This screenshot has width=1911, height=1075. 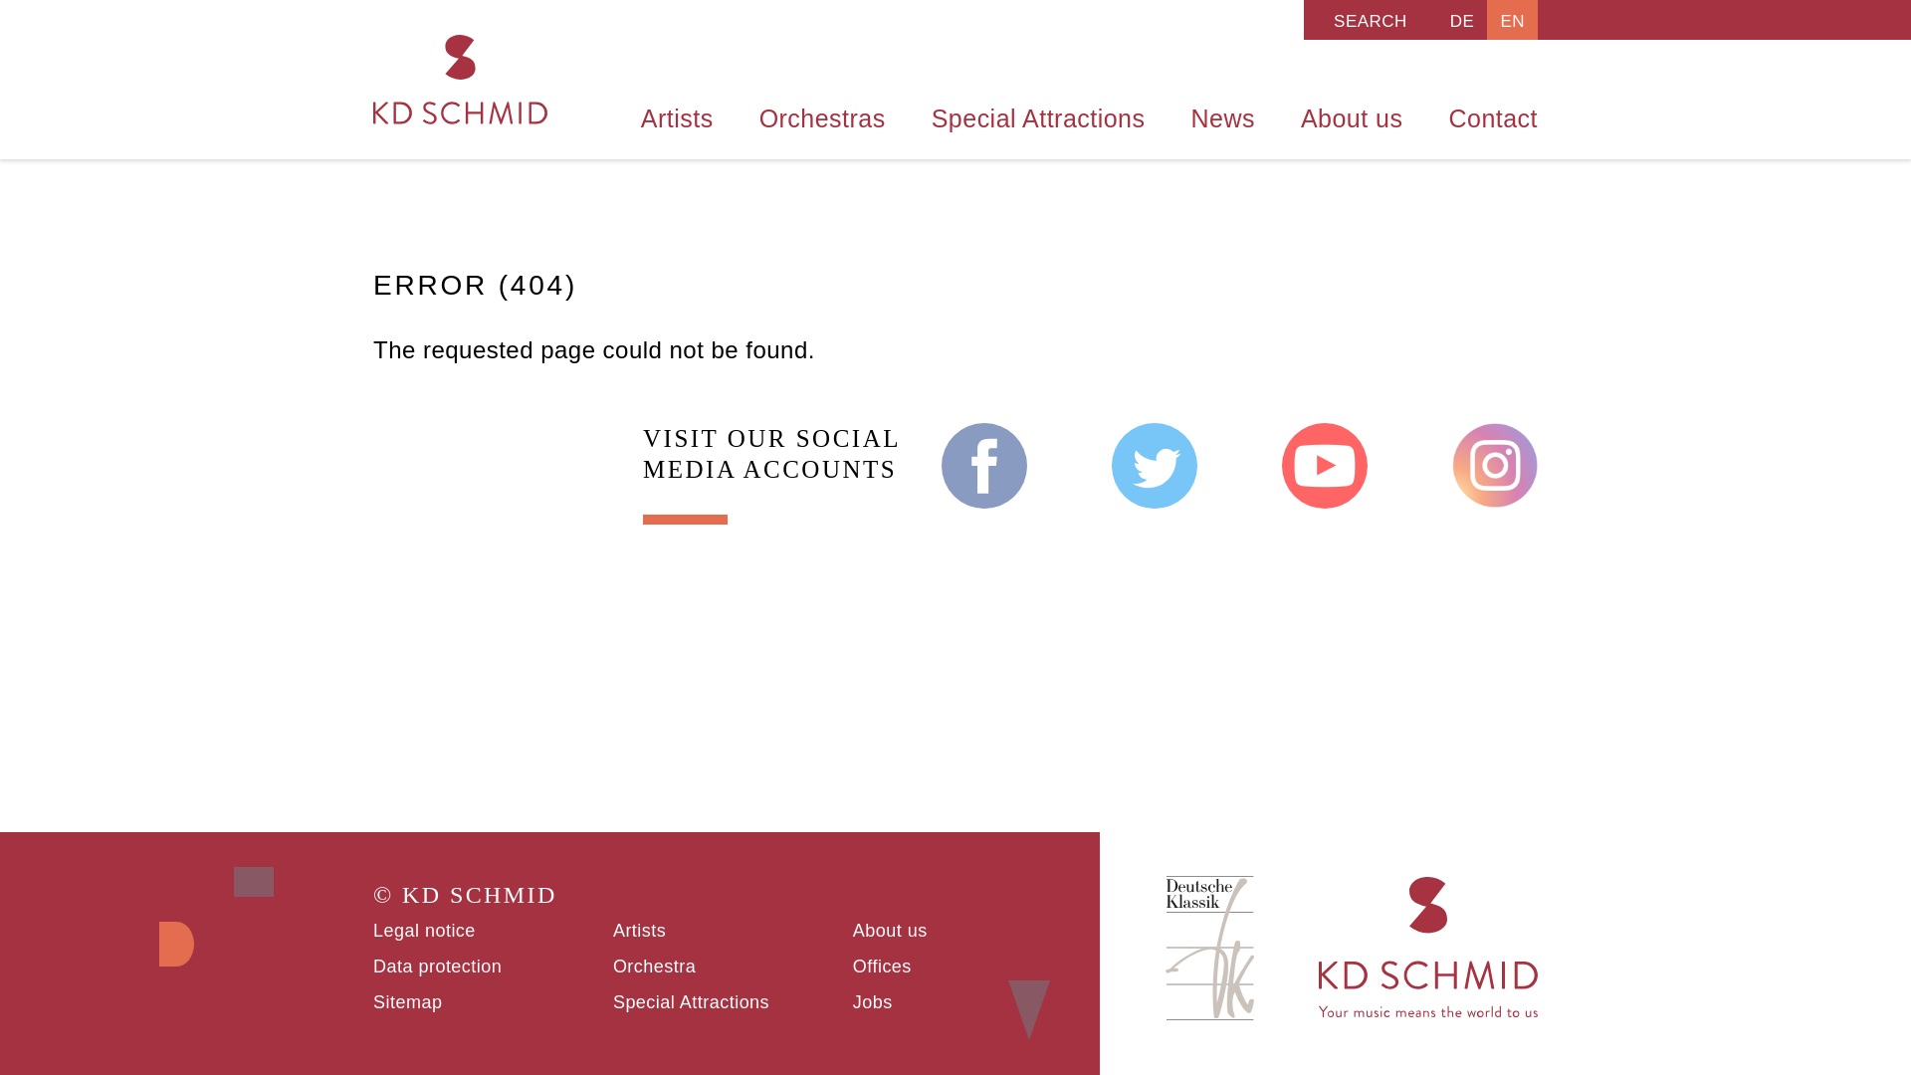 I want to click on Orchestras, so click(x=822, y=113).